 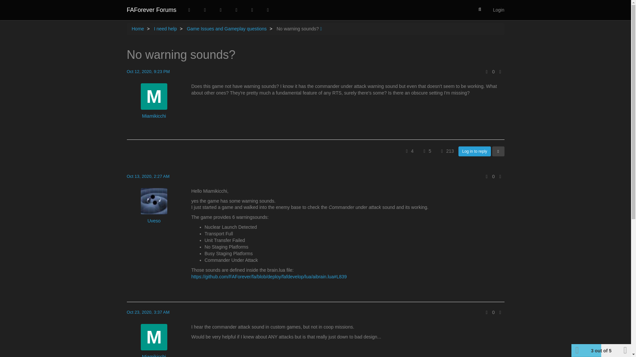 I want to click on Log in to reply, so click(x=474, y=151).